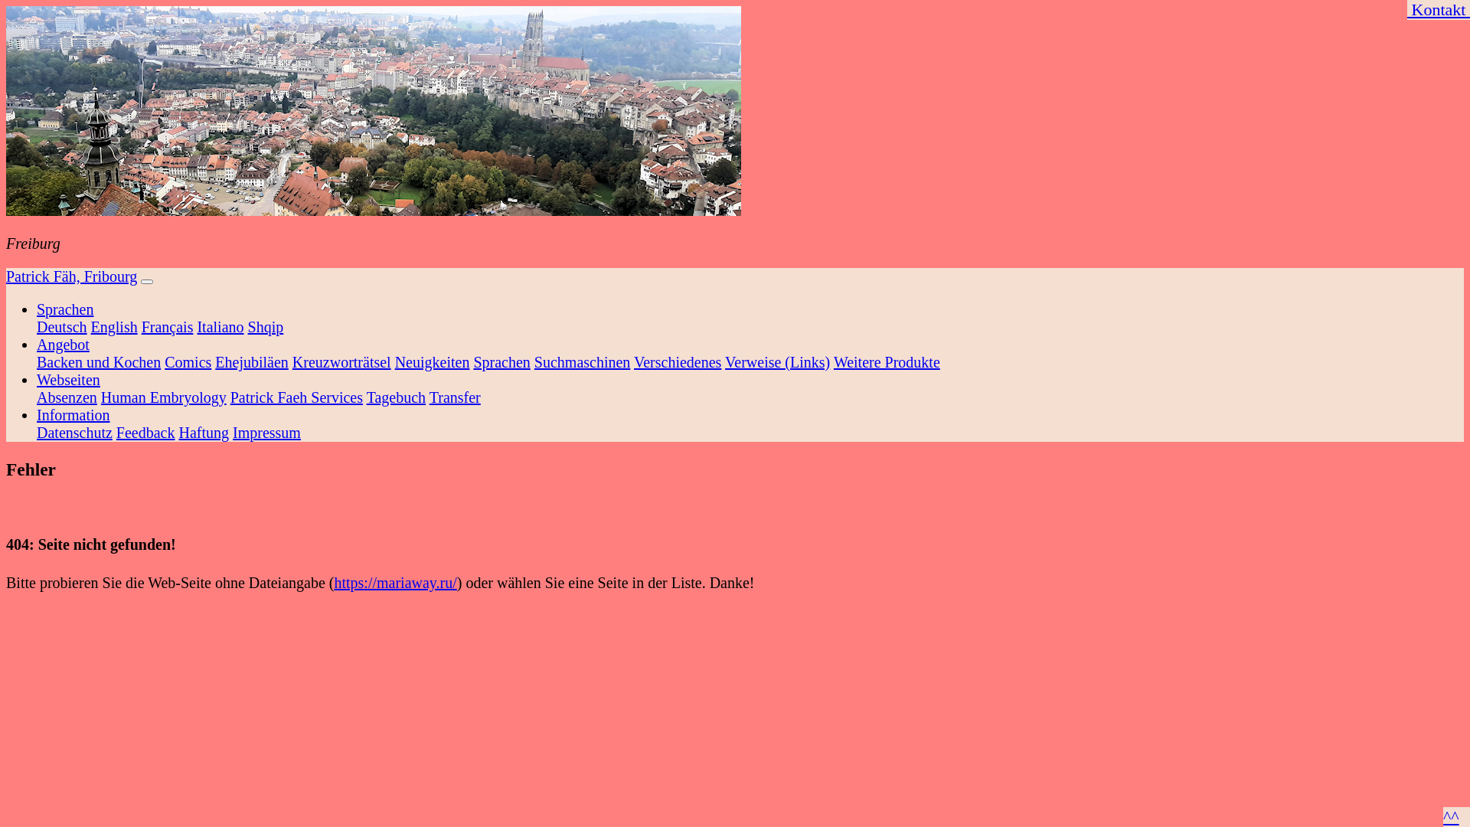  I want to click on Verweise (Links), so click(778, 362).